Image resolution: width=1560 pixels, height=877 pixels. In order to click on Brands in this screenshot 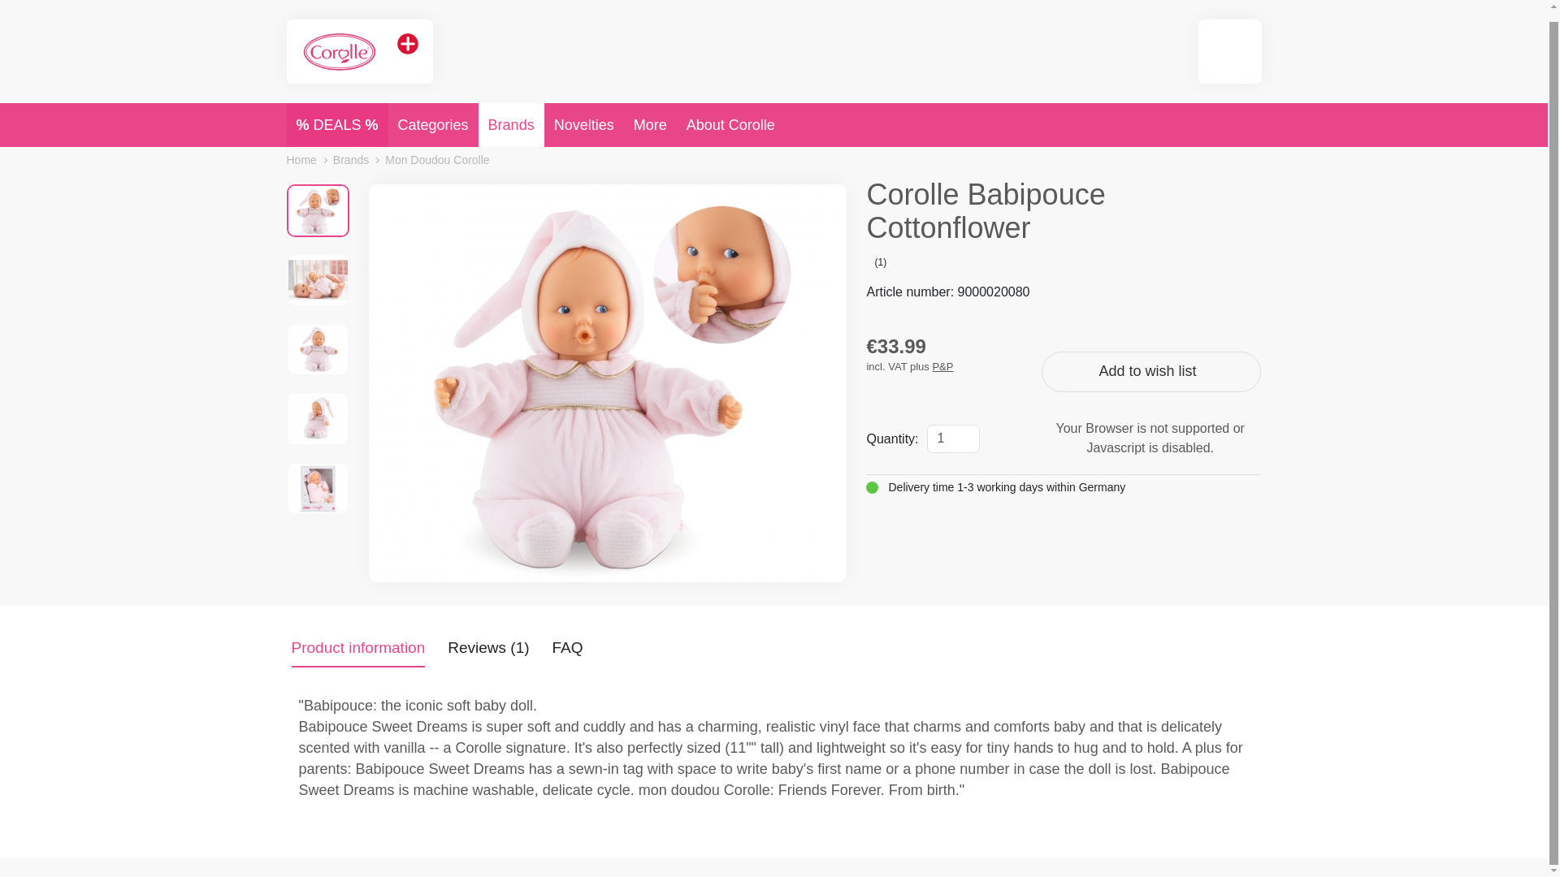, I will do `click(512, 114)`.